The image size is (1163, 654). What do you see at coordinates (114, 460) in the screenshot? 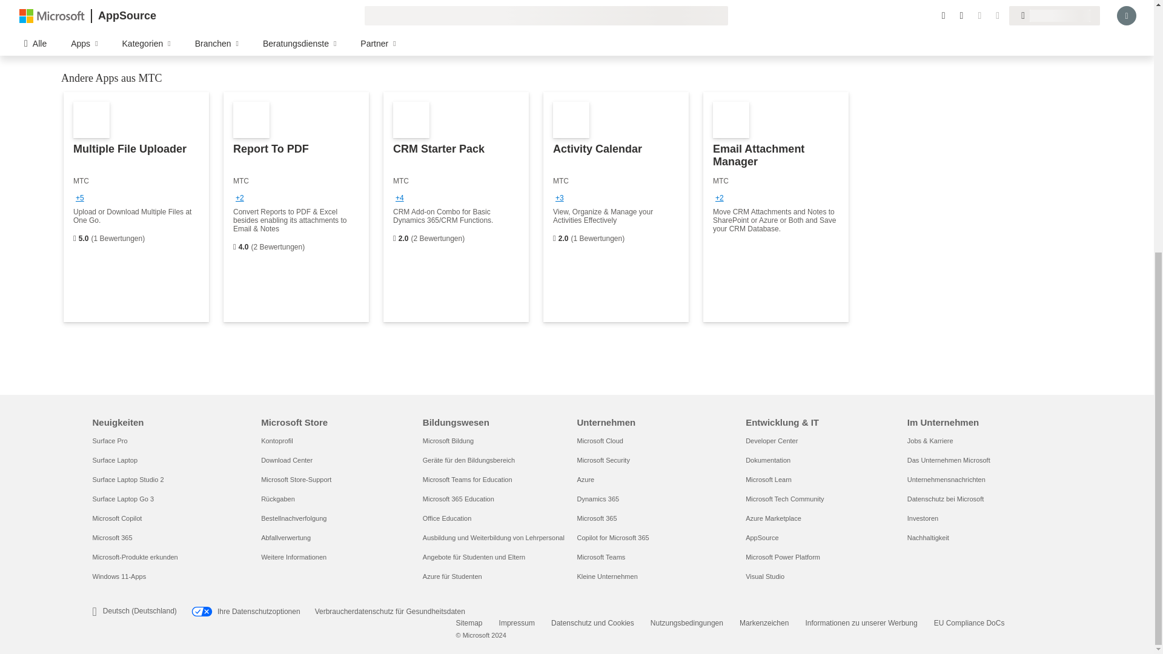
I see `Surface Laptop` at bounding box center [114, 460].